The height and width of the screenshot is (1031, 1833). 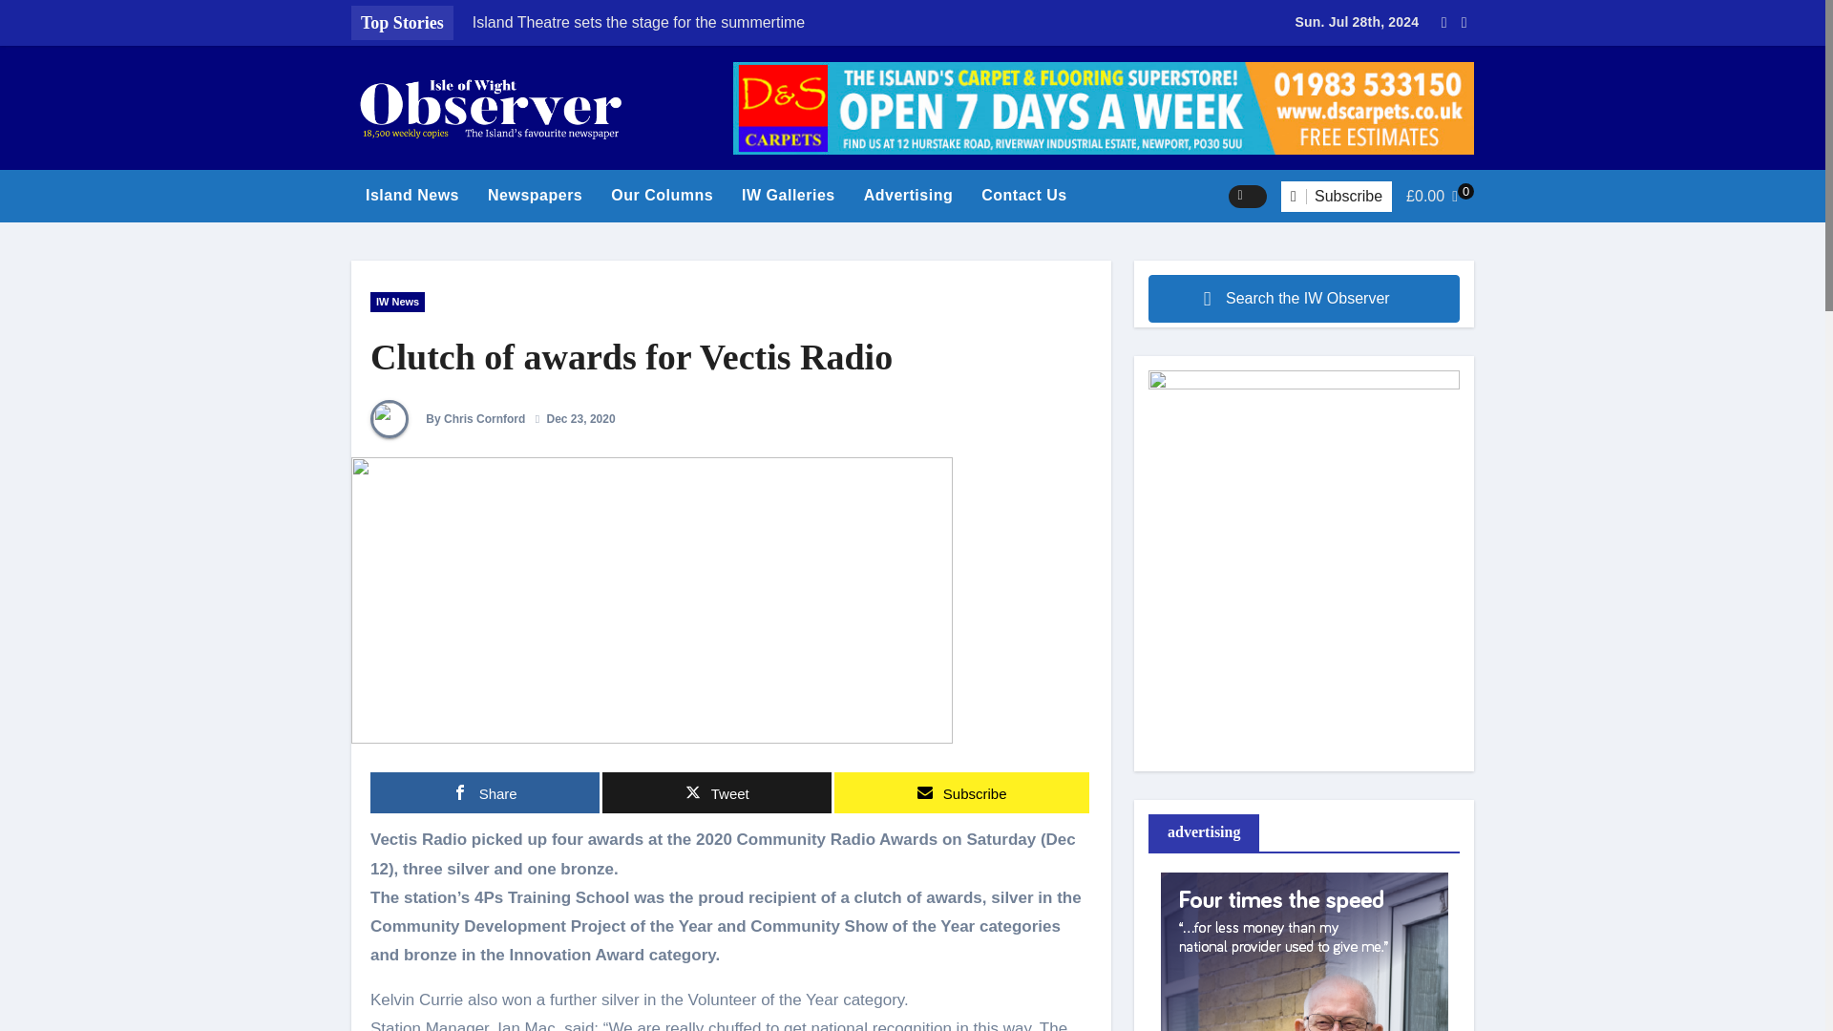 I want to click on Island News, so click(x=412, y=195).